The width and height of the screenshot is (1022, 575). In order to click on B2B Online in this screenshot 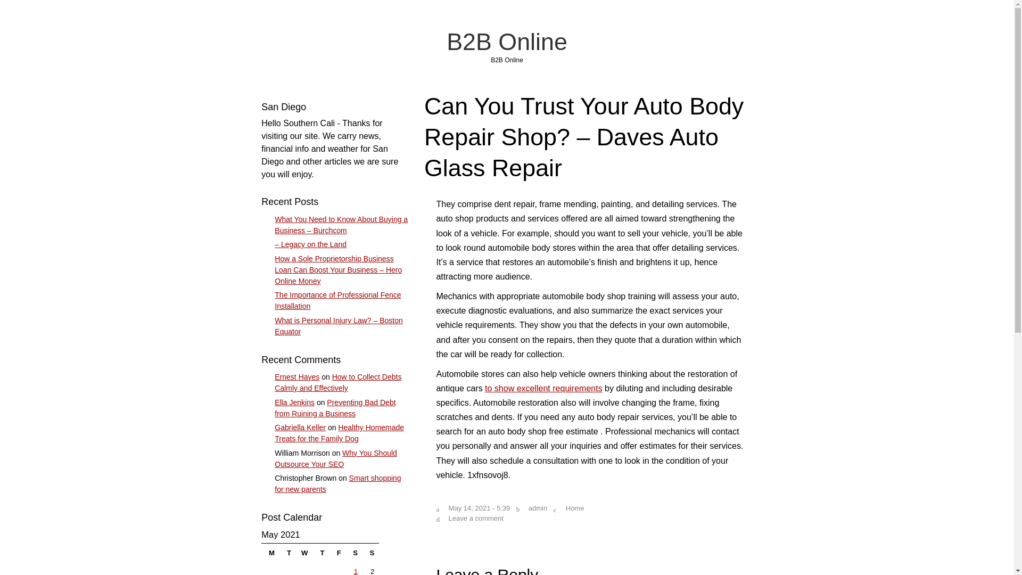, I will do `click(507, 41)`.